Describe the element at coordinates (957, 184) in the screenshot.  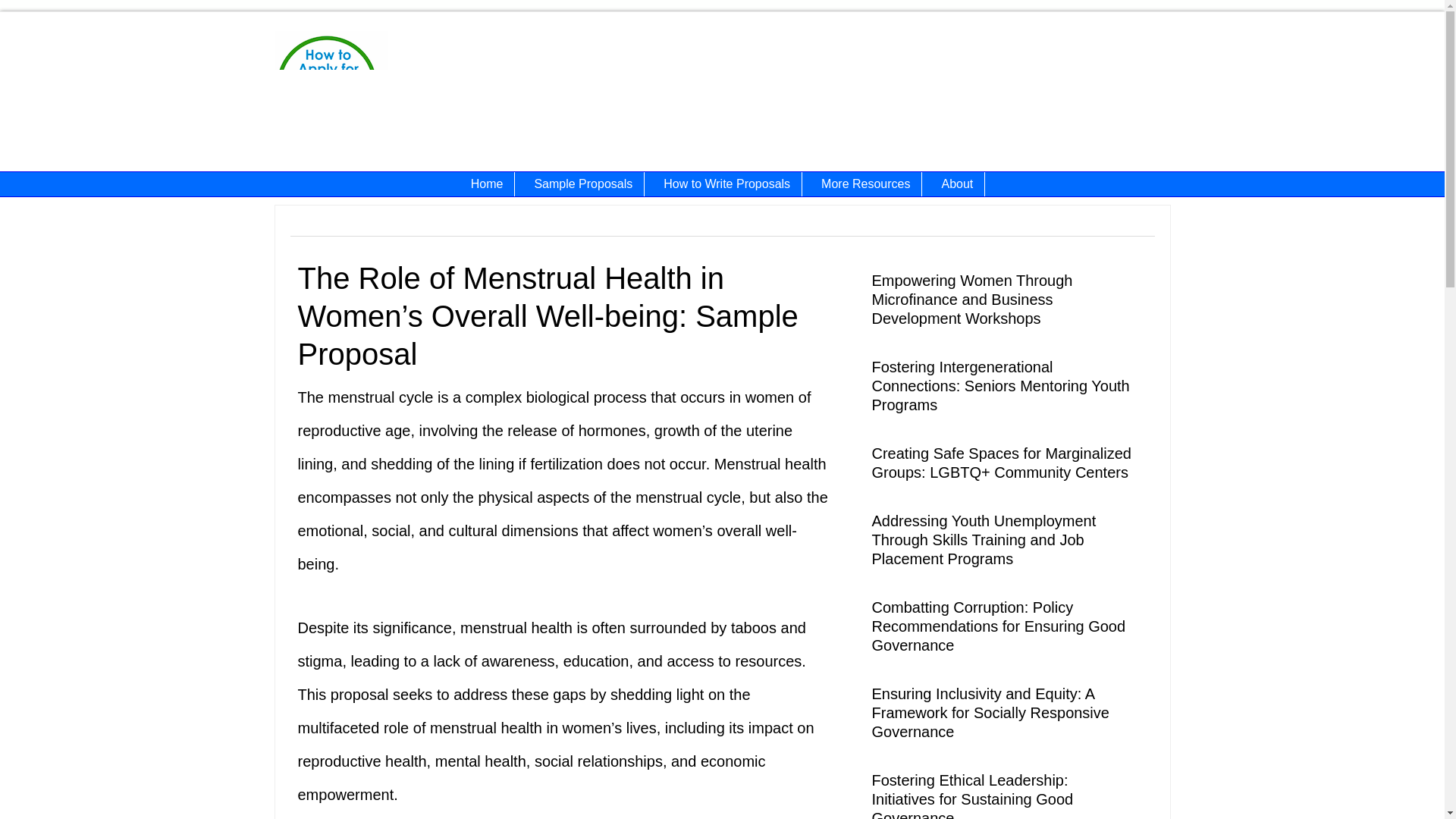
I see `About` at that location.